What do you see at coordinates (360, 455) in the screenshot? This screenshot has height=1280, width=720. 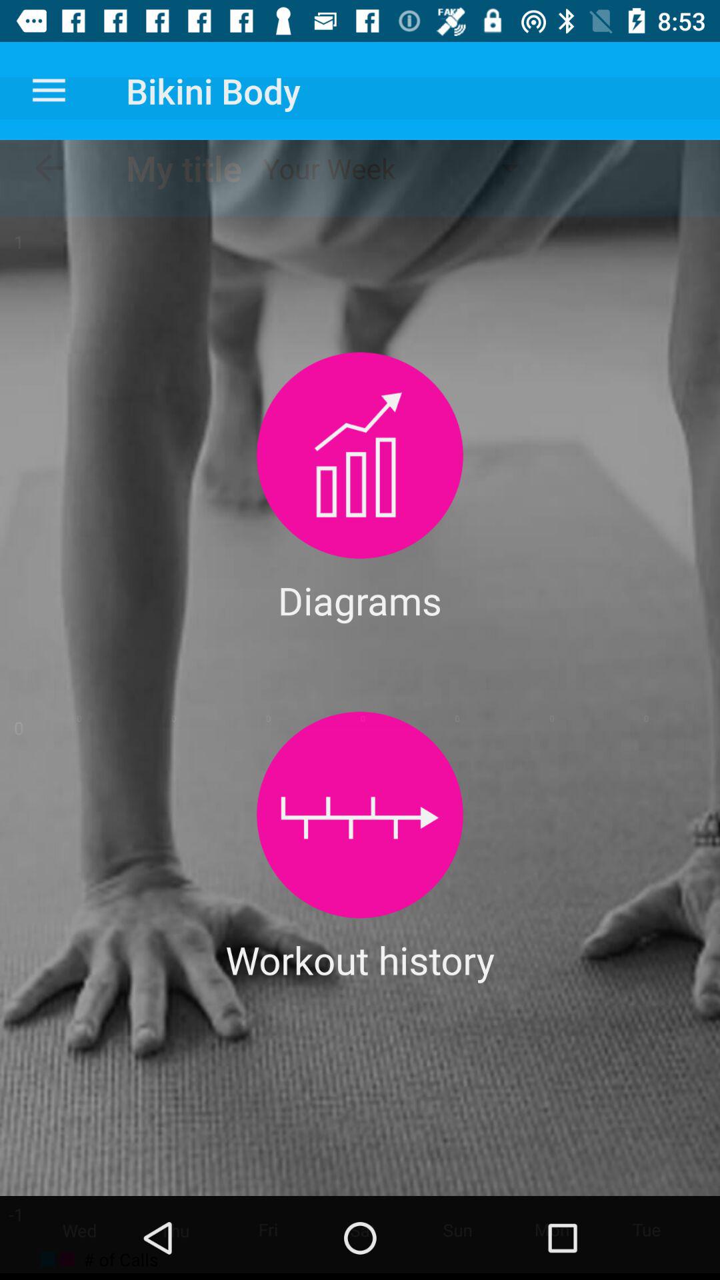 I see `show diagrams` at bounding box center [360, 455].